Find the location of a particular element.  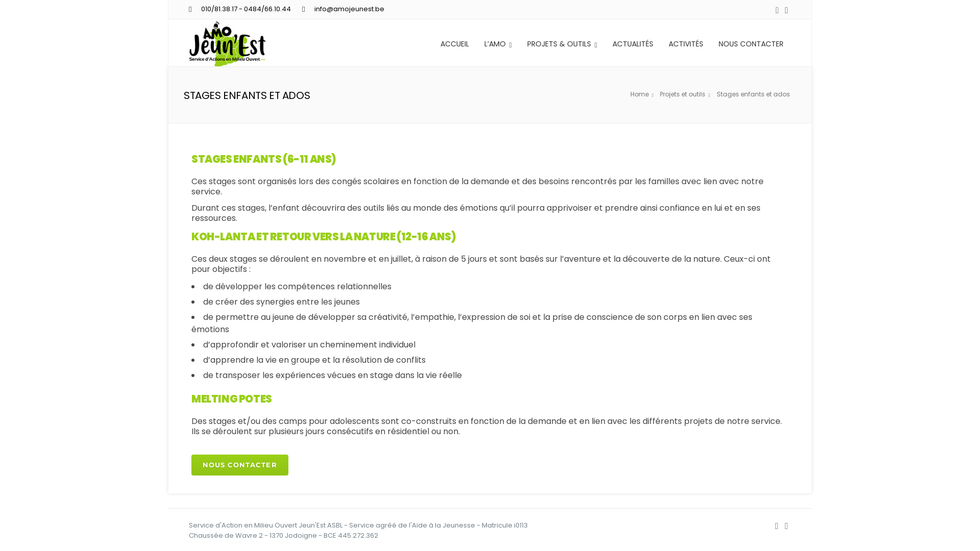

ACCUEIL is located at coordinates (455, 43).